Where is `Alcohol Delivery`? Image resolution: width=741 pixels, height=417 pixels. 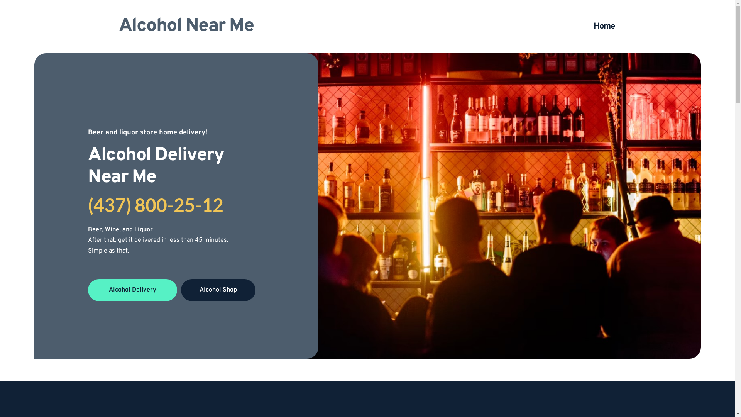 Alcohol Delivery is located at coordinates (133, 290).